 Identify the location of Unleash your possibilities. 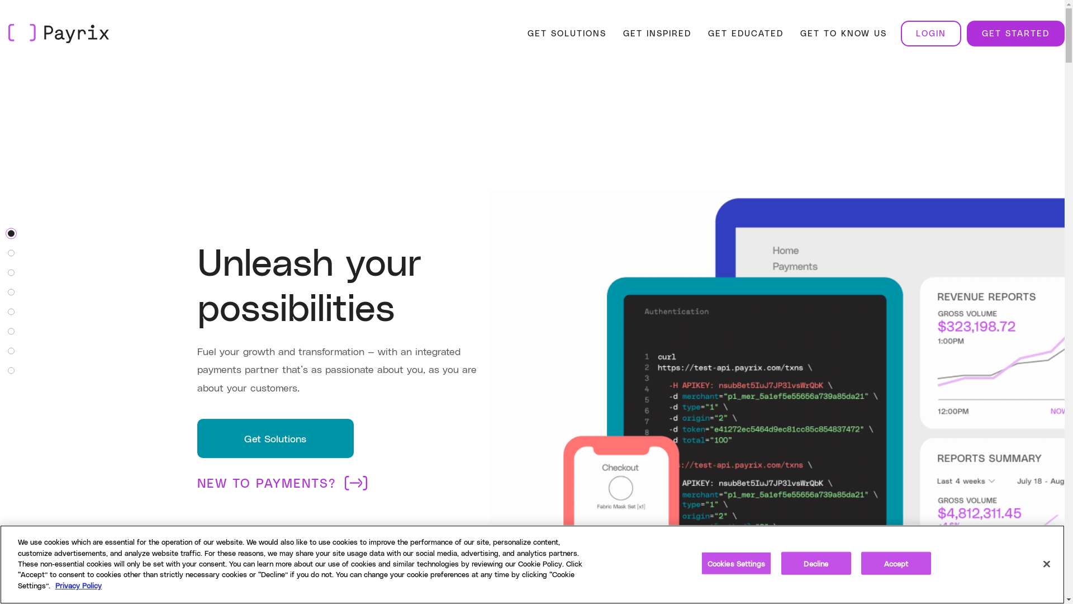
(11, 234).